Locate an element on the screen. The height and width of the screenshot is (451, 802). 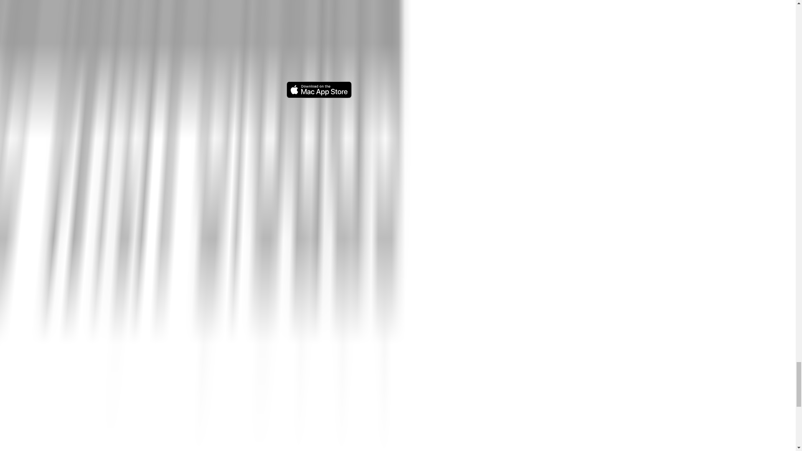
Pomodoro is located at coordinates (419, 375).